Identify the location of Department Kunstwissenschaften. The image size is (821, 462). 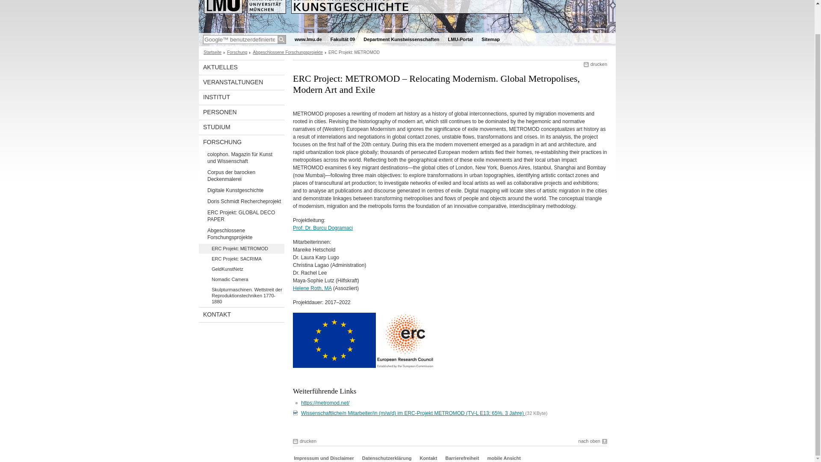
(401, 39).